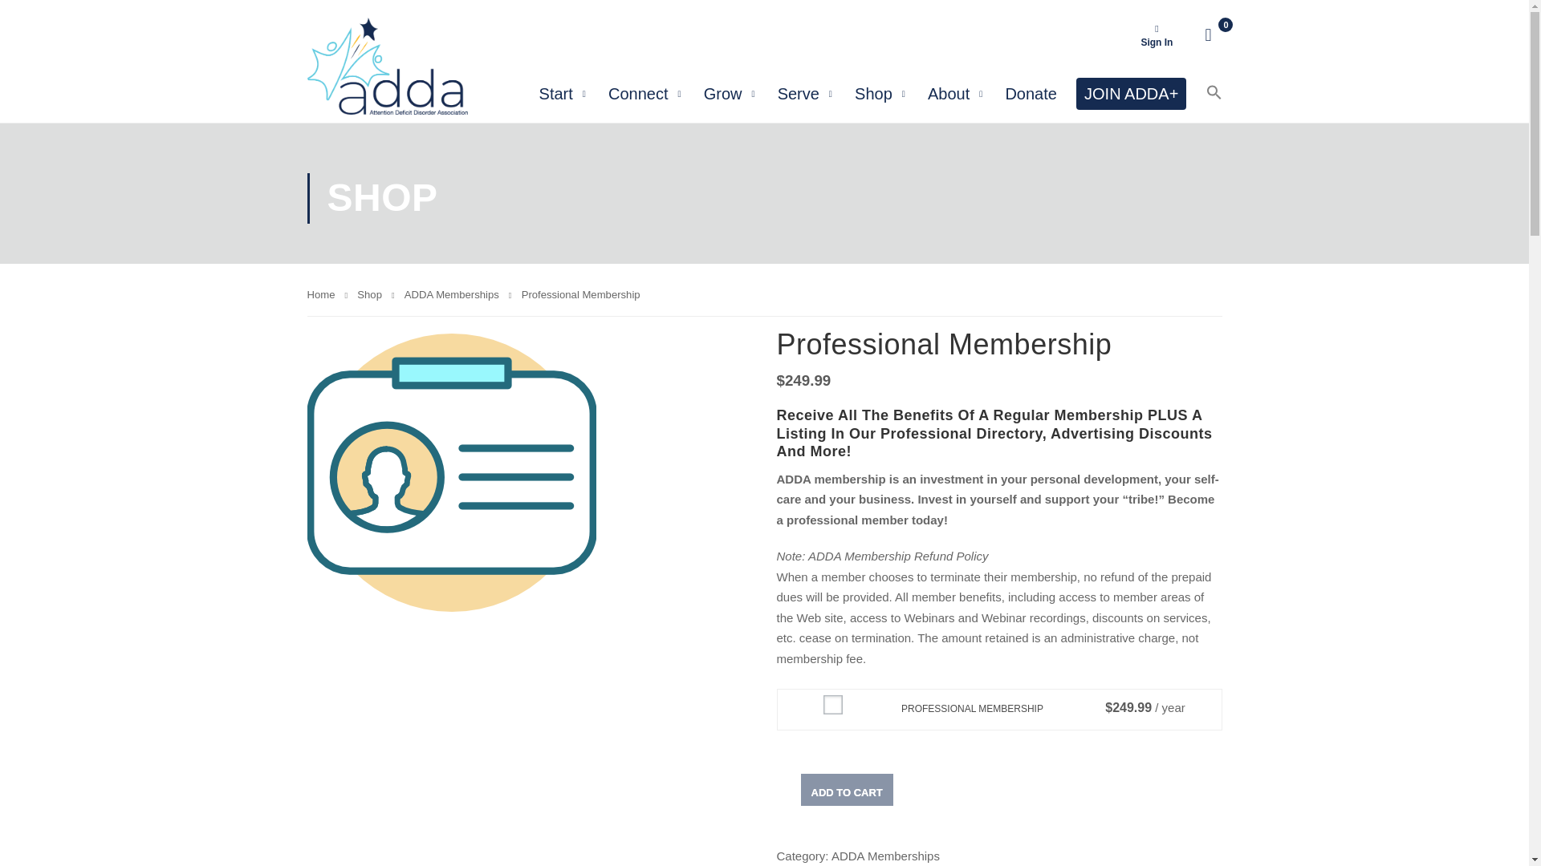 Image resolution: width=1541 pixels, height=866 pixels. Describe the element at coordinates (555, 93) in the screenshot. I see `Start` at that location.